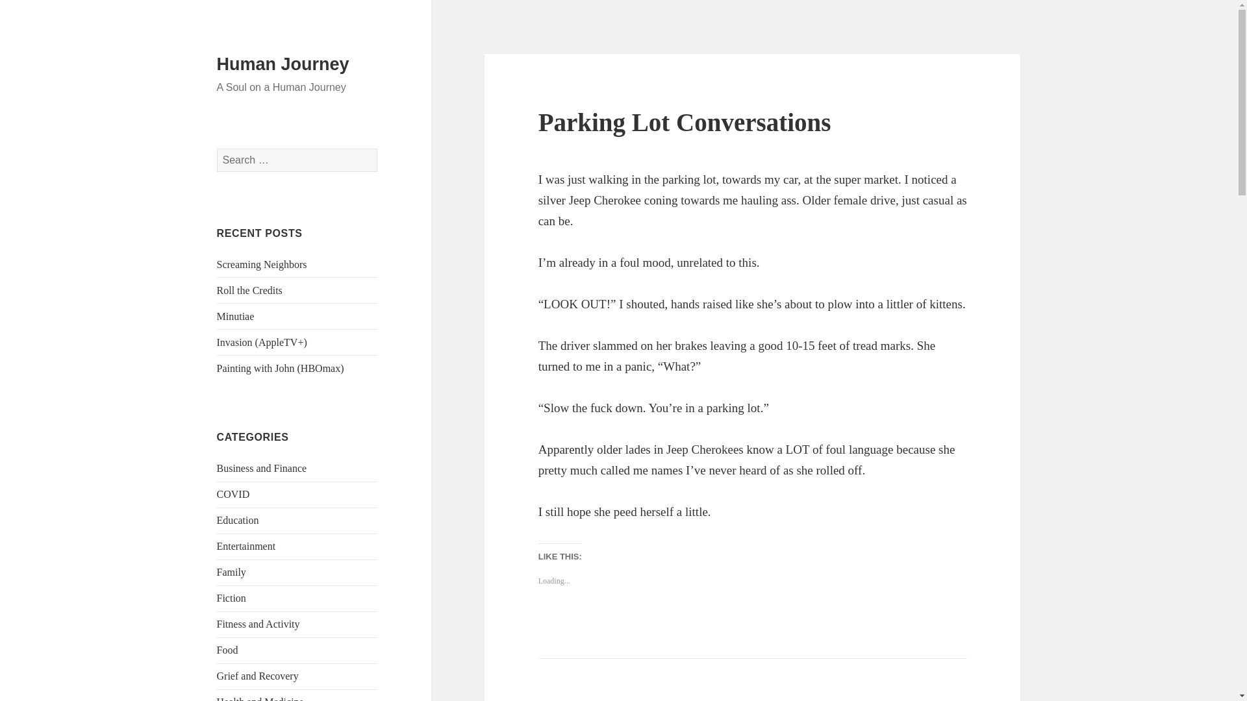 This screenshot has width=1247, height=701. I want to click on Entertainment, so click(246, 545).